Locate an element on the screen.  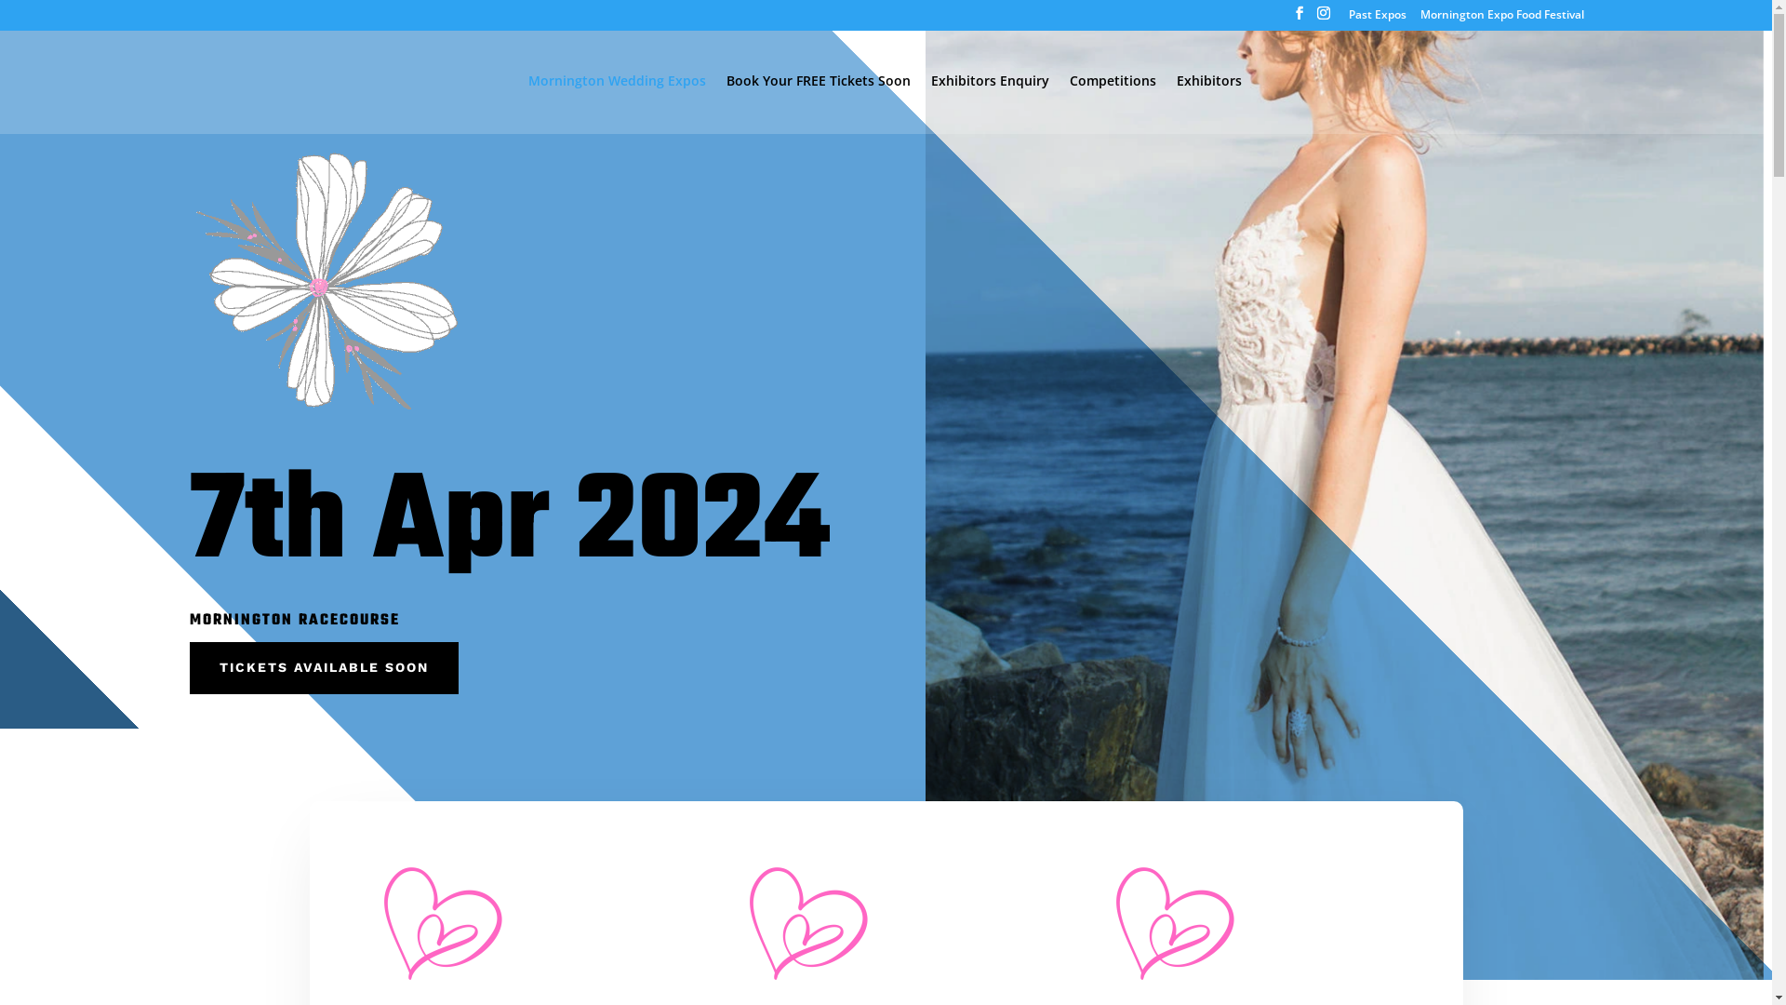
Mornington Expo Food Festival is located at coordinates (1501, 19).